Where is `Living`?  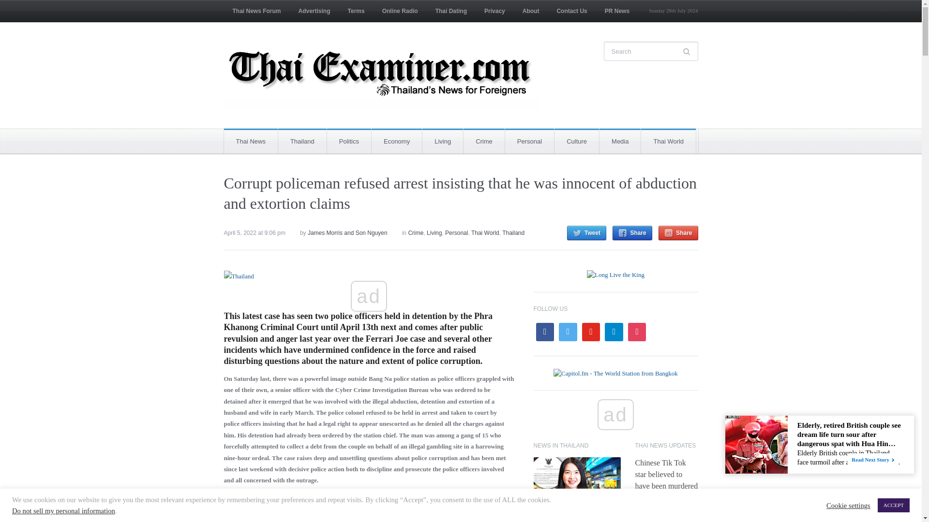
Living is located at coordinates (442, 141).